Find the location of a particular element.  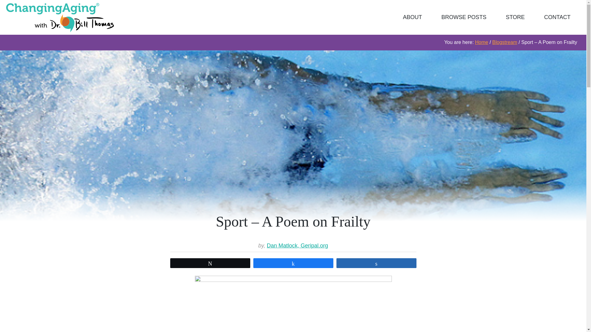

Home is located at coordinates (481, 42).